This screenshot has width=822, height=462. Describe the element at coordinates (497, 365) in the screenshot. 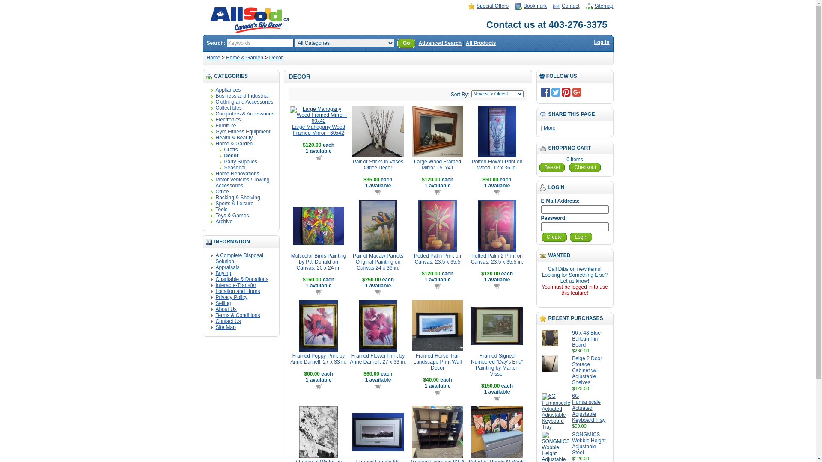

I see `Framed Signed Numbered "Day's End" Painting by Marten Visser` at that location.